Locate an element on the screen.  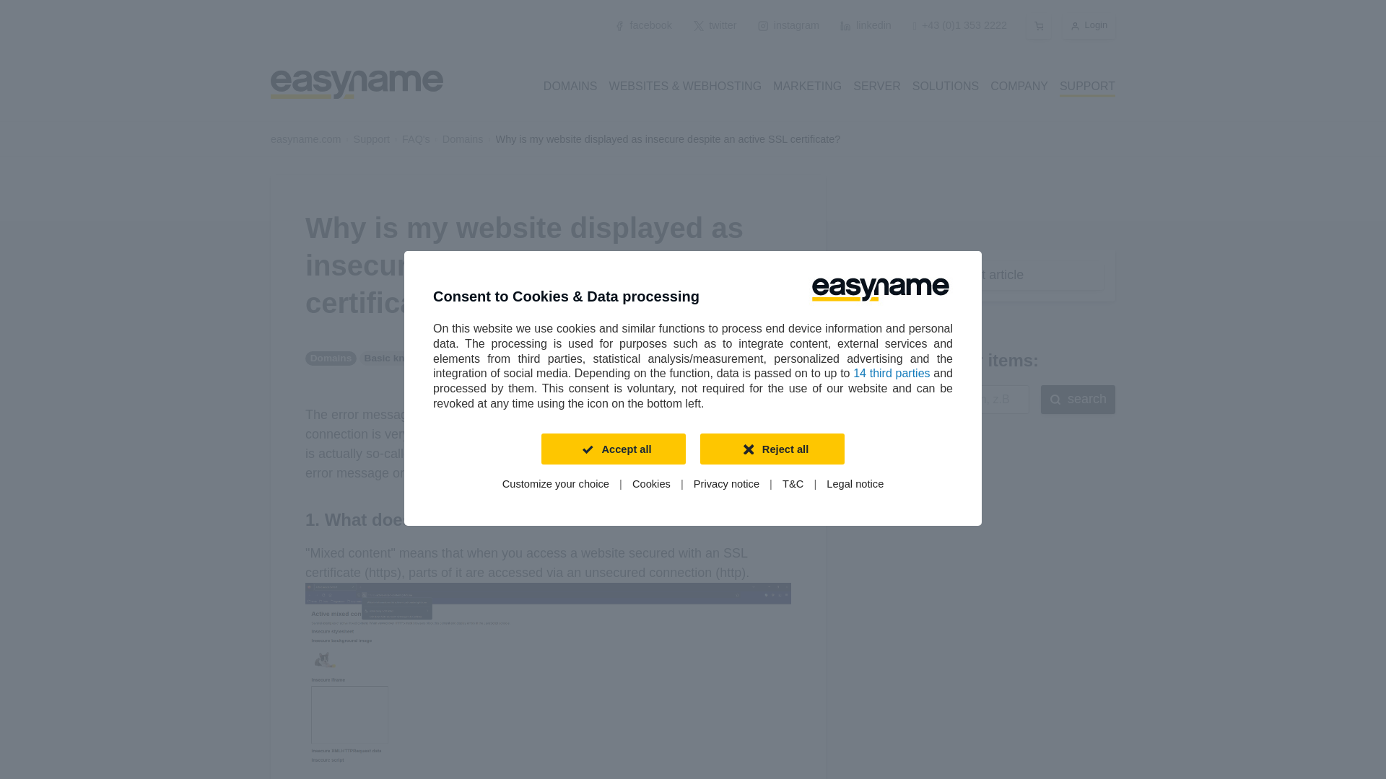
Privacy notice is located at coordinates (726, 485).